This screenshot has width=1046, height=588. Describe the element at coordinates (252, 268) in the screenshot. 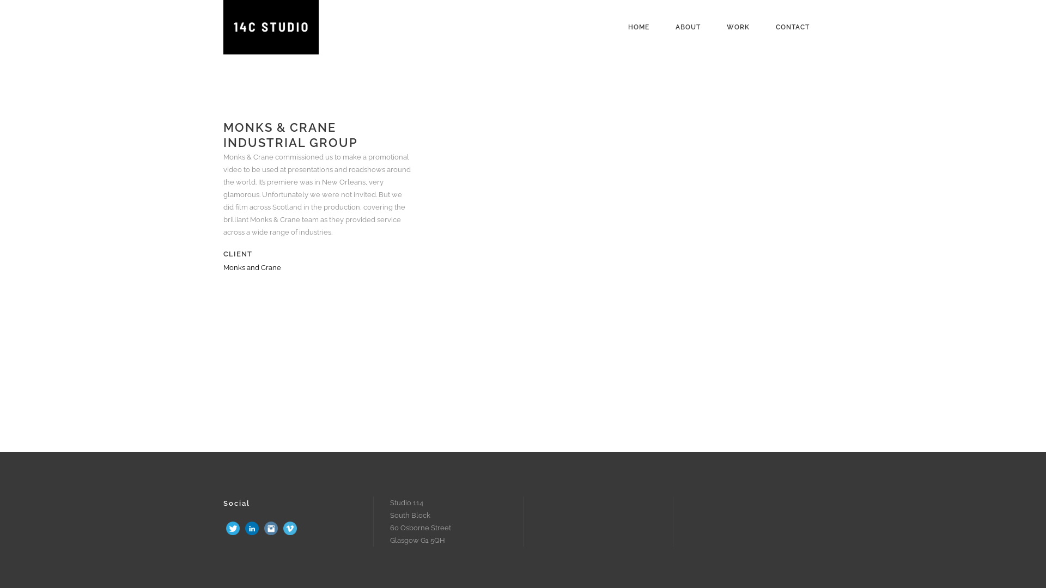

I see `Monks and Crane` at that location.